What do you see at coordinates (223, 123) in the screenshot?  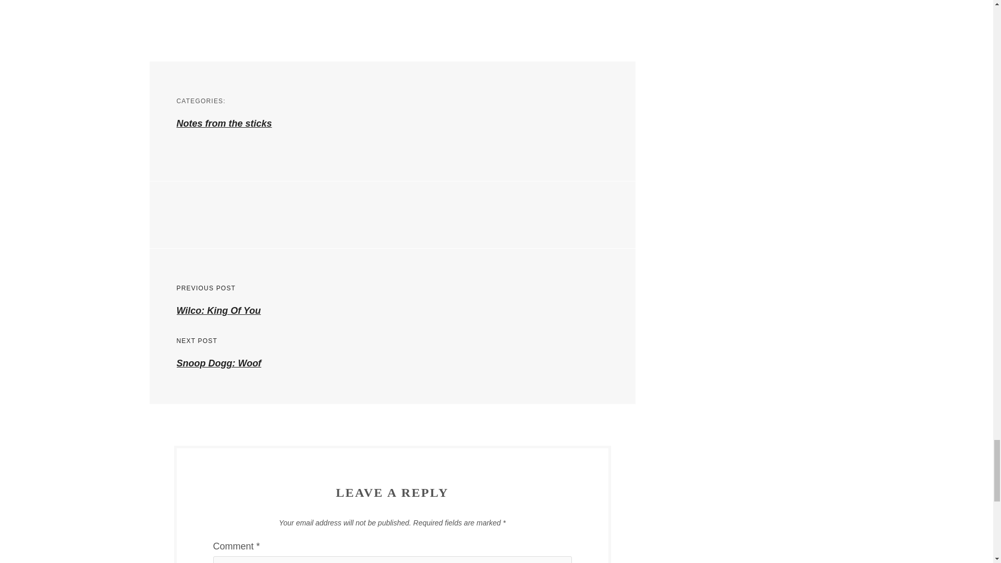 I see `Notes from the sticks` at bounding box center [223, 123].